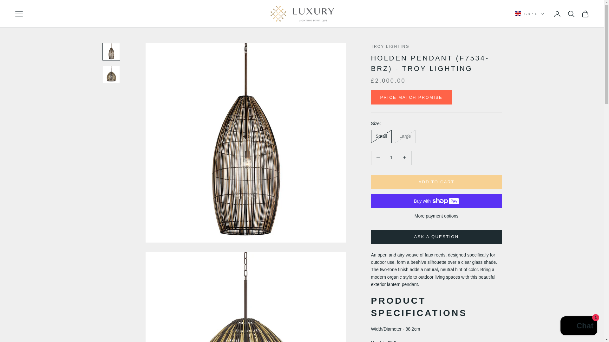 This screenshot has width=609, height=342. Describe the element at coordinates (302, 14) in the screenshot. I see `Luxury Lighting Boutique` at that location.